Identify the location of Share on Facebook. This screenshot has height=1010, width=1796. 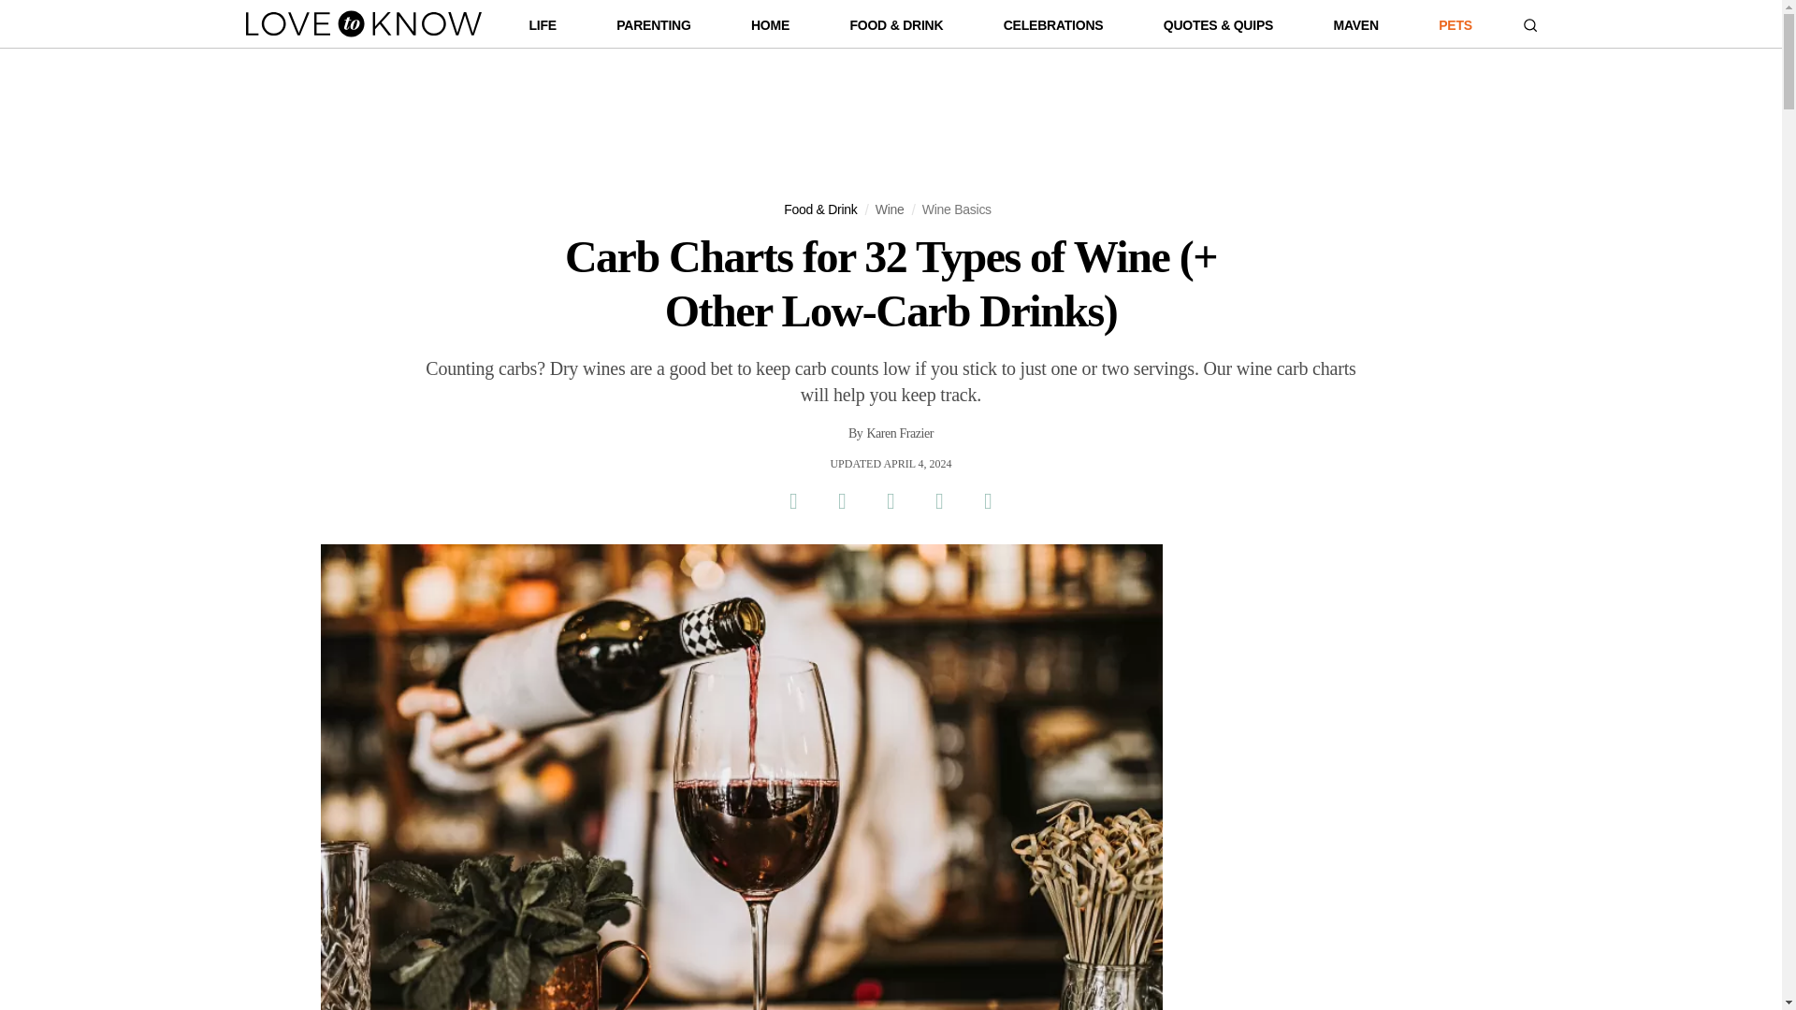
(792, 500).